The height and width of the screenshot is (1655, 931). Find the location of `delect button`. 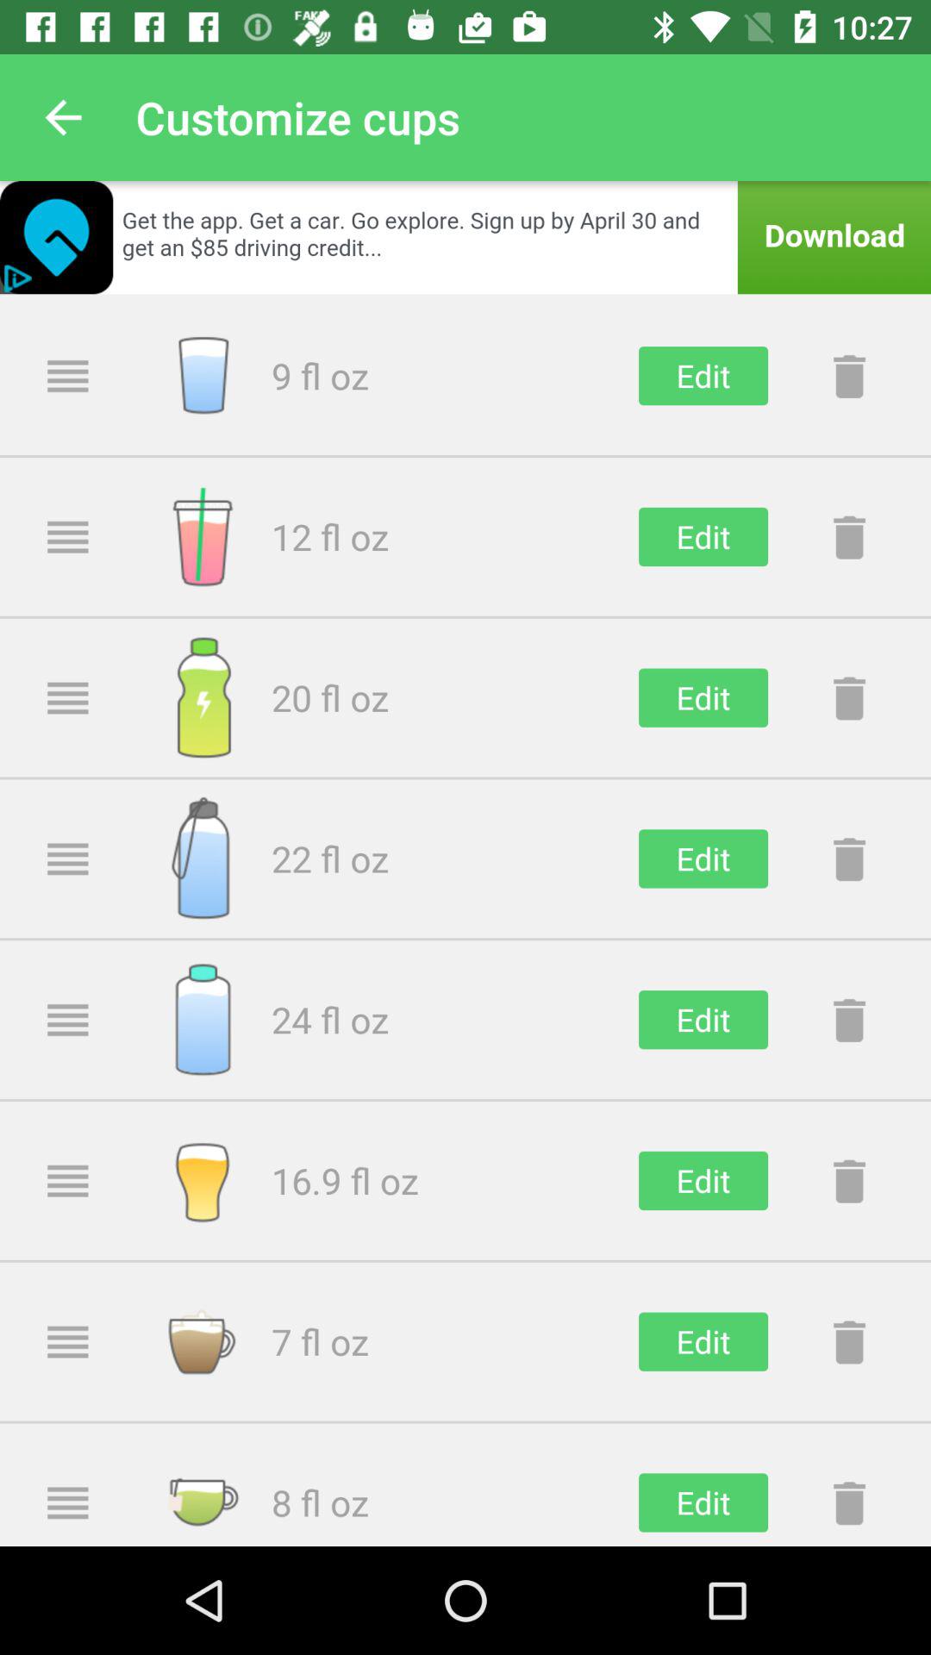

delect button is located at coordinates (849, 376).